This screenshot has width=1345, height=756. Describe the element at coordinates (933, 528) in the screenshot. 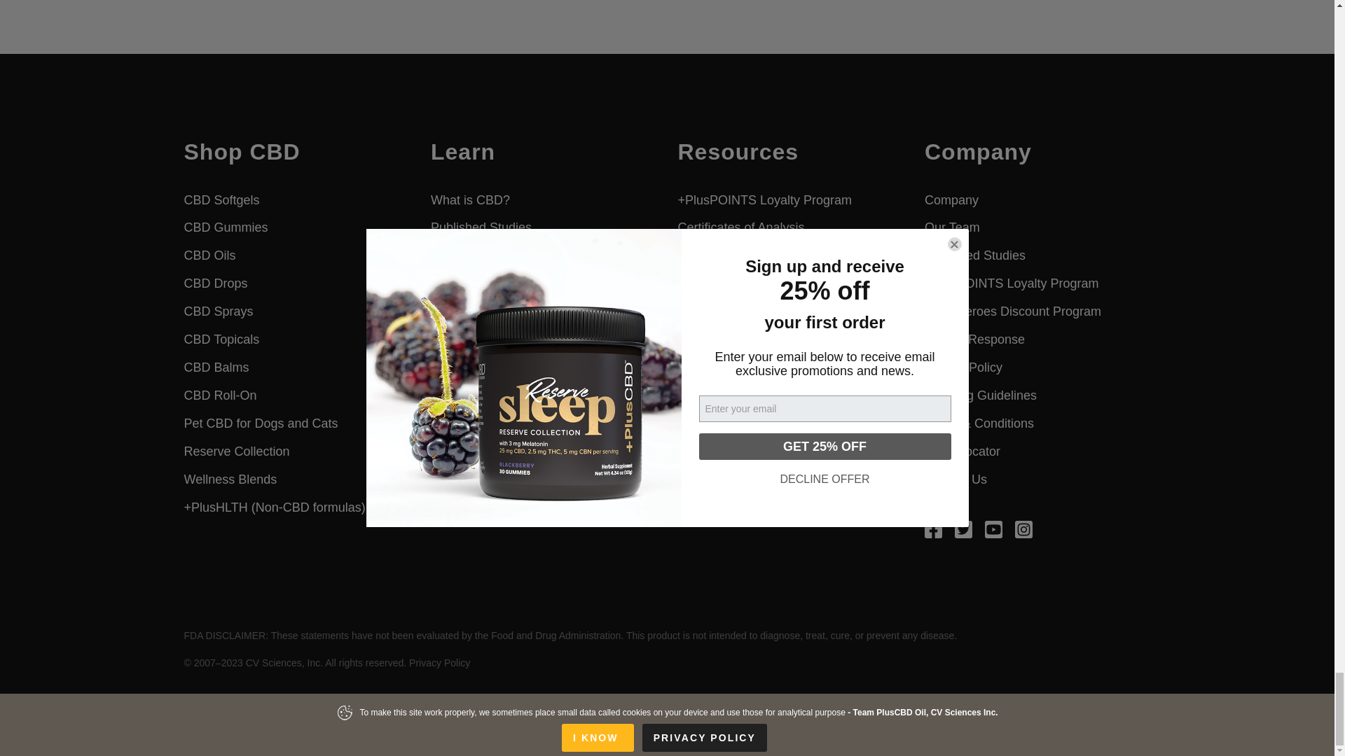

I see `Facebook` at that location.